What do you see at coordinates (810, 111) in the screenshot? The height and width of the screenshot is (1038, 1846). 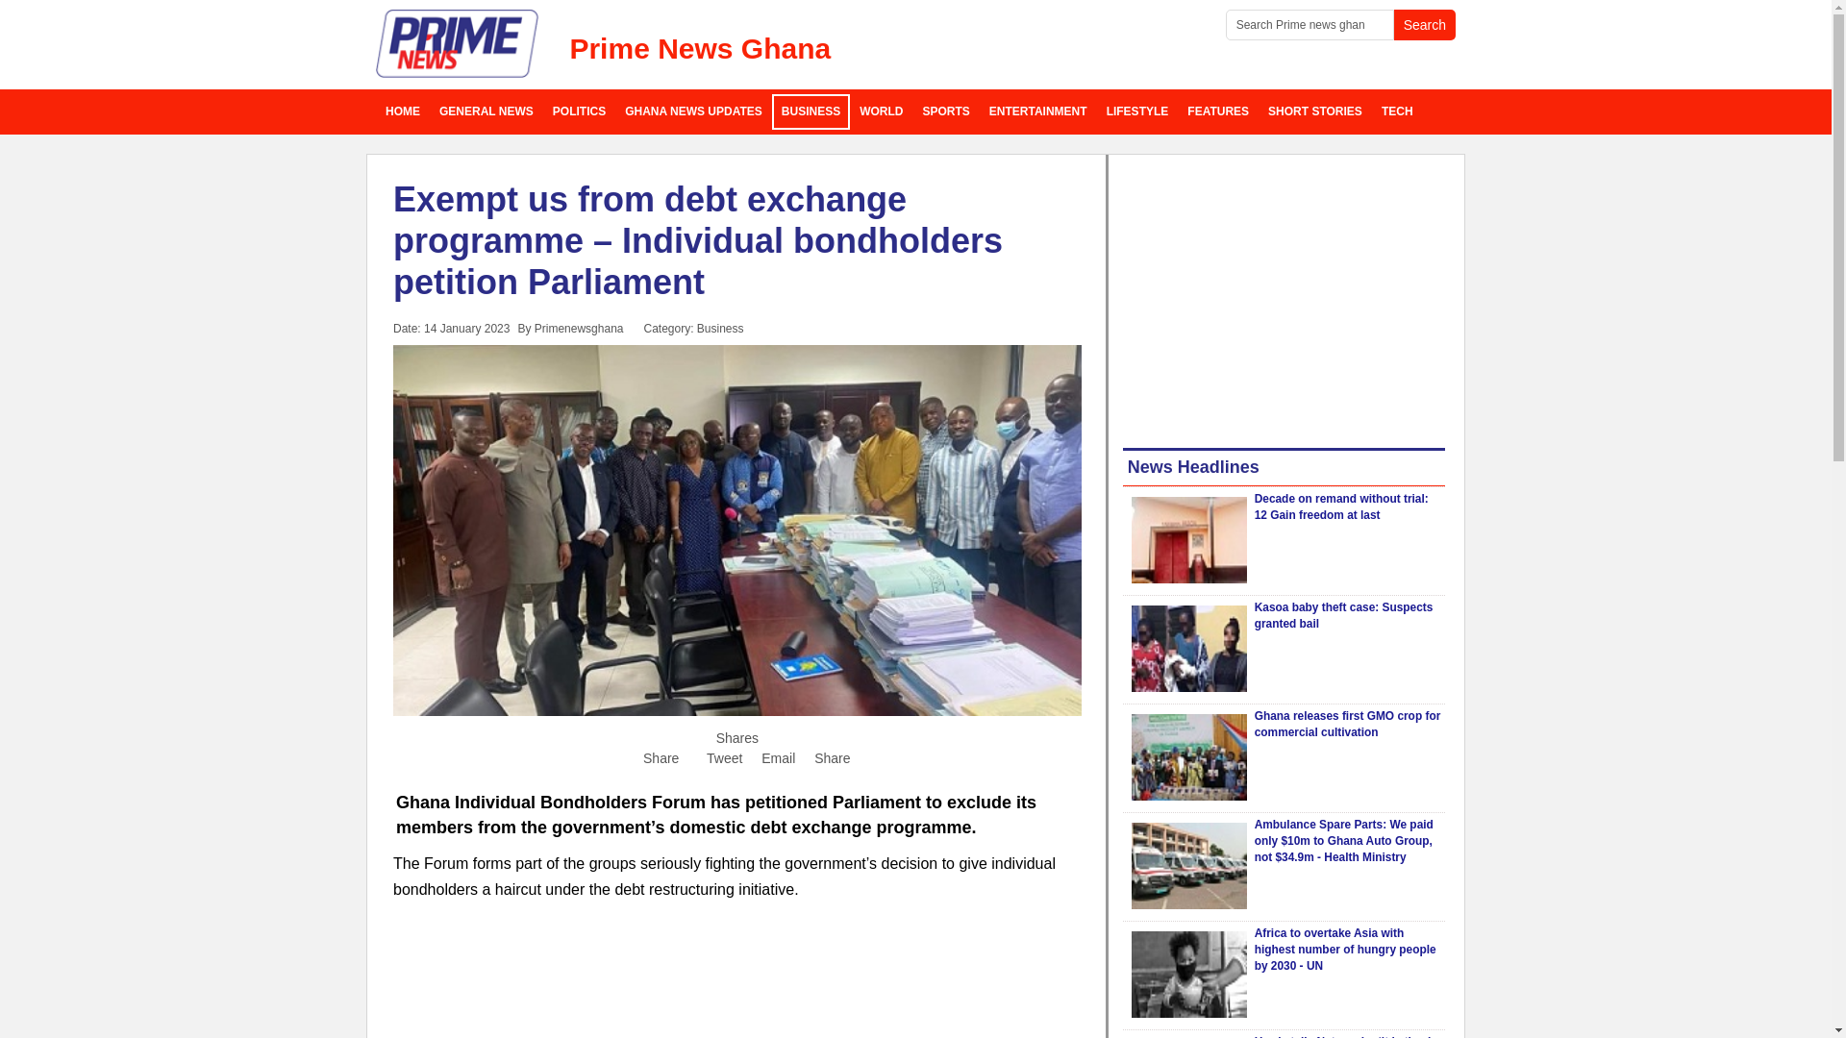 I see `BUSINESS` at bounding box center [810, 111].